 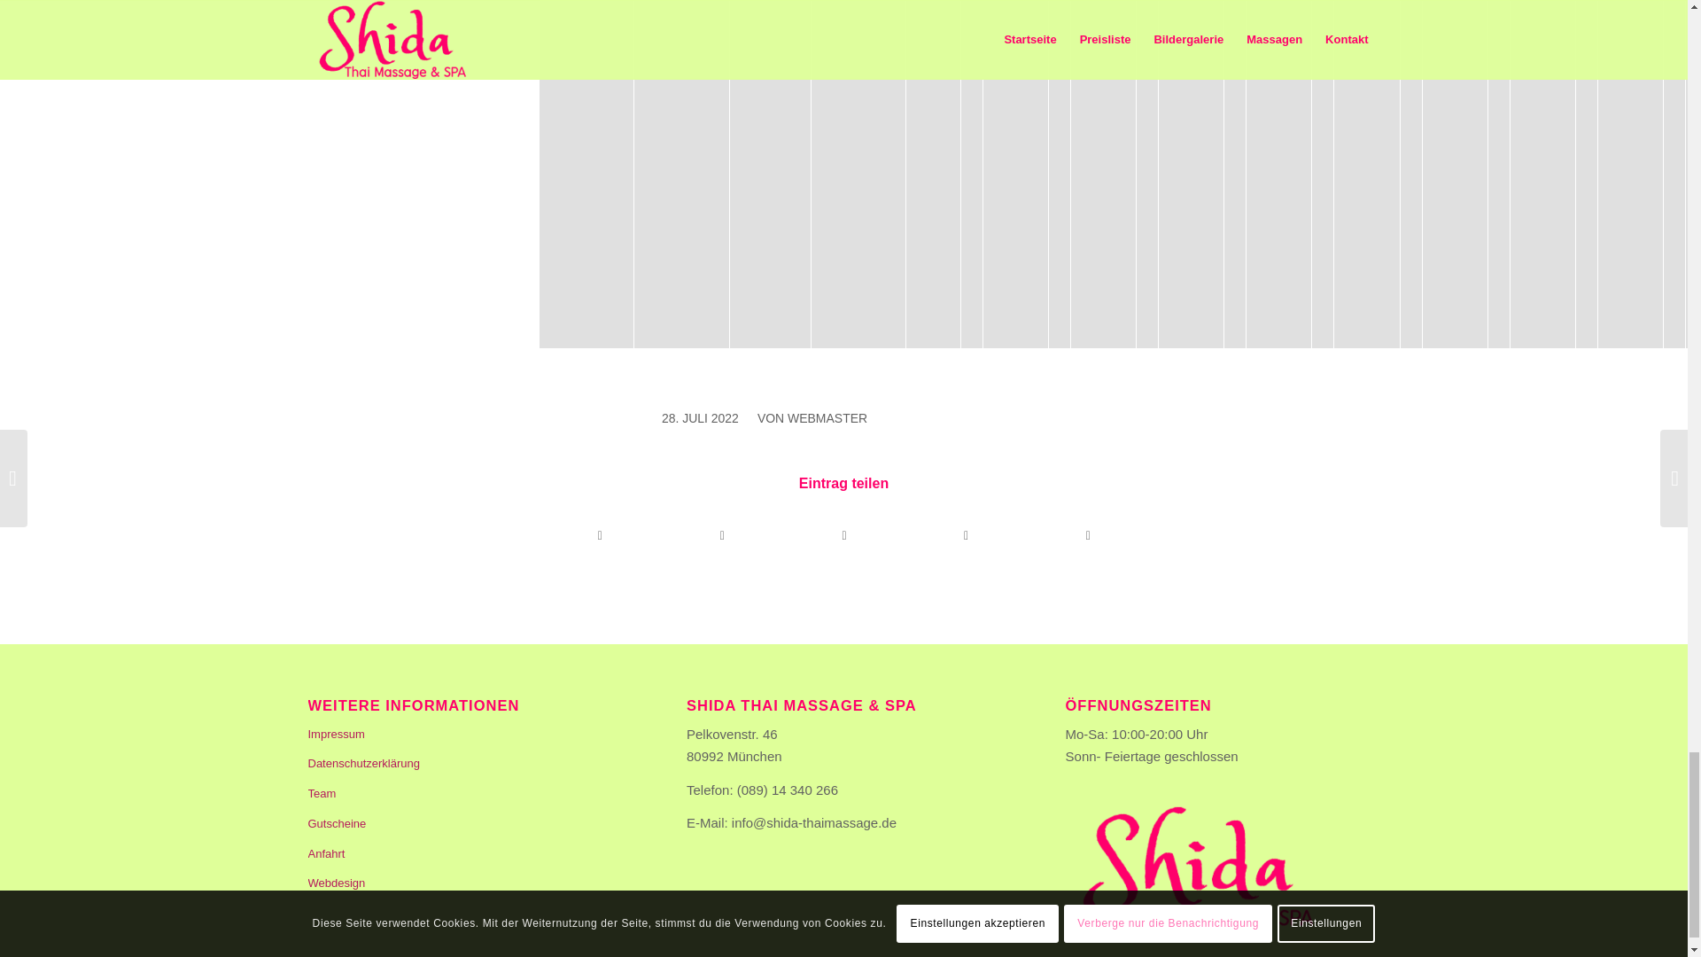 What do you see at coordinates (464, 735) in the screenshot?
I see `Impressum` at bounding box center [464, 735].